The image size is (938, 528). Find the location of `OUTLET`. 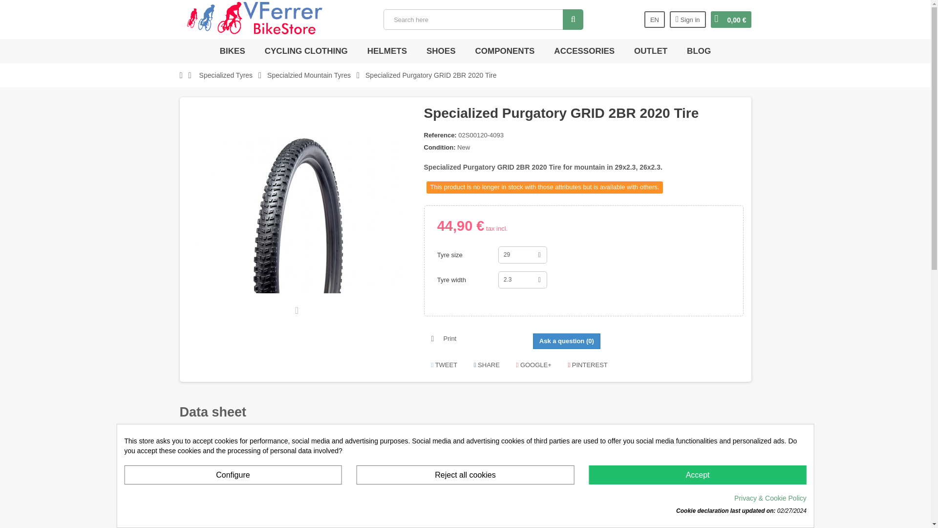

OUTLET is located at coordinates (650, 51).